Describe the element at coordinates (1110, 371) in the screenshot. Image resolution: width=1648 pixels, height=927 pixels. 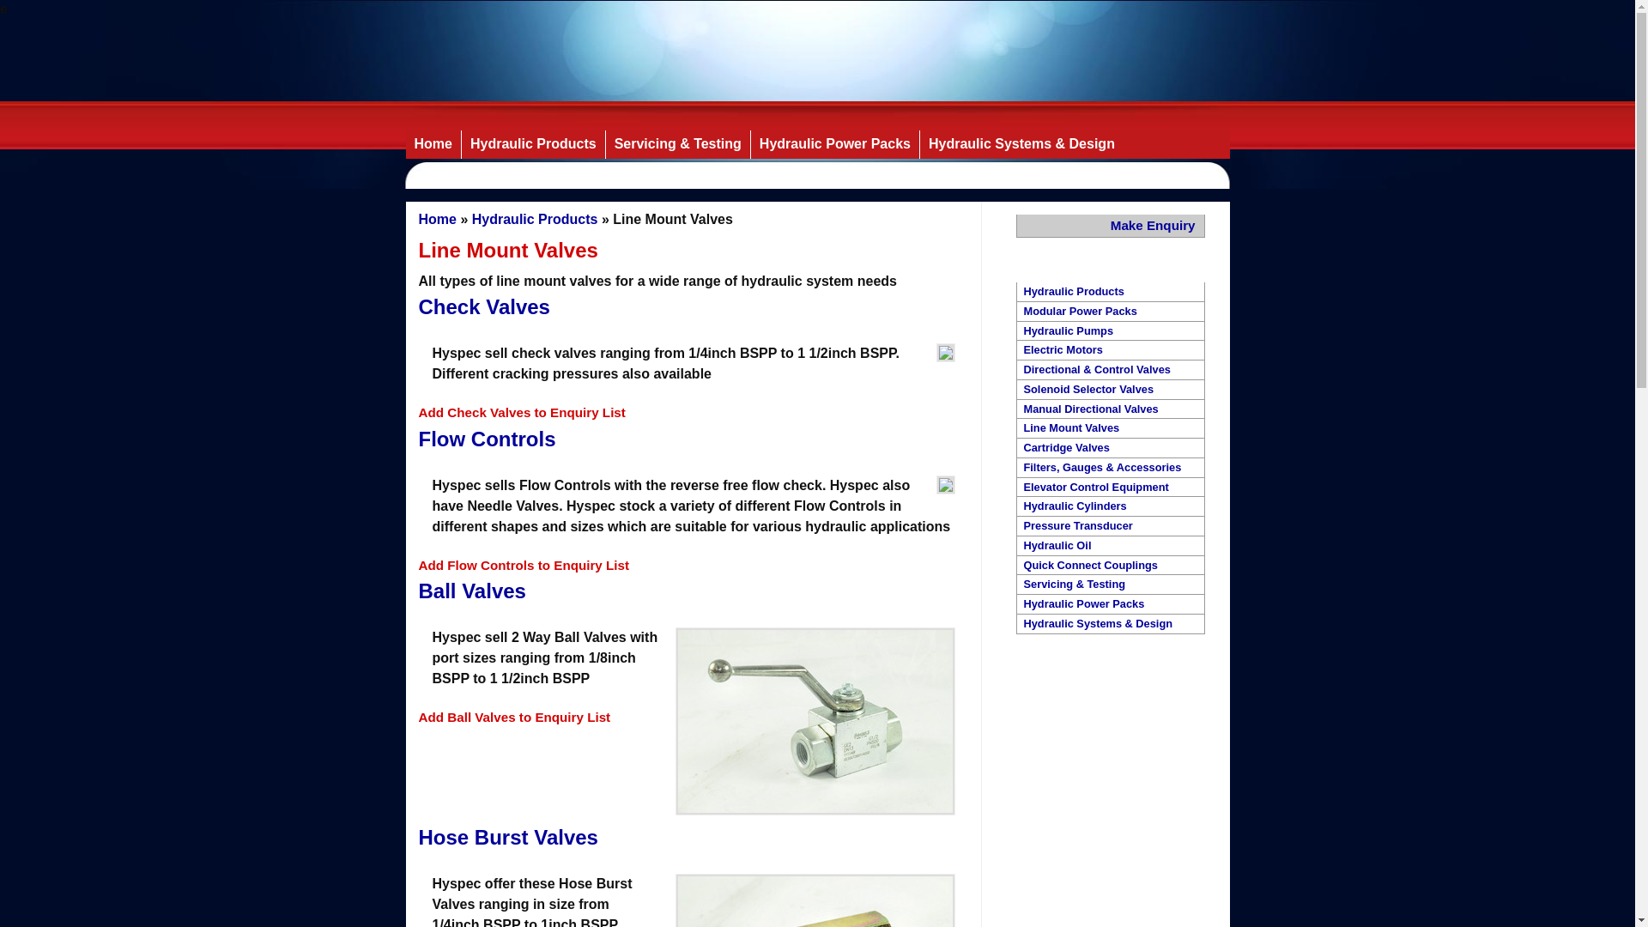
I see `Directional & Control Valves` at that location.